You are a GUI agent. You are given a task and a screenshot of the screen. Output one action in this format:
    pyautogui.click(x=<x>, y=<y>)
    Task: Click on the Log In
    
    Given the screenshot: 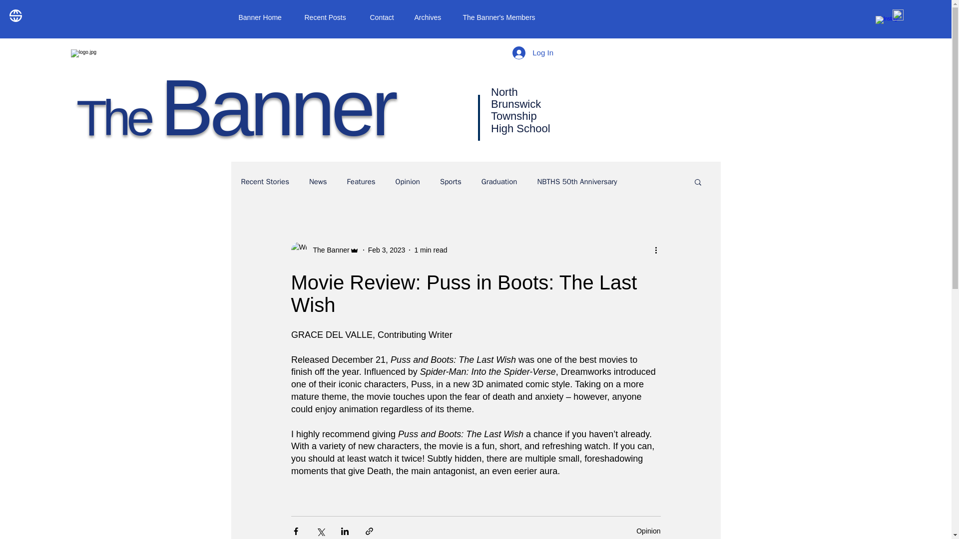 What is the action you would take?
    pyautogui.click(x=532, y=52)
    